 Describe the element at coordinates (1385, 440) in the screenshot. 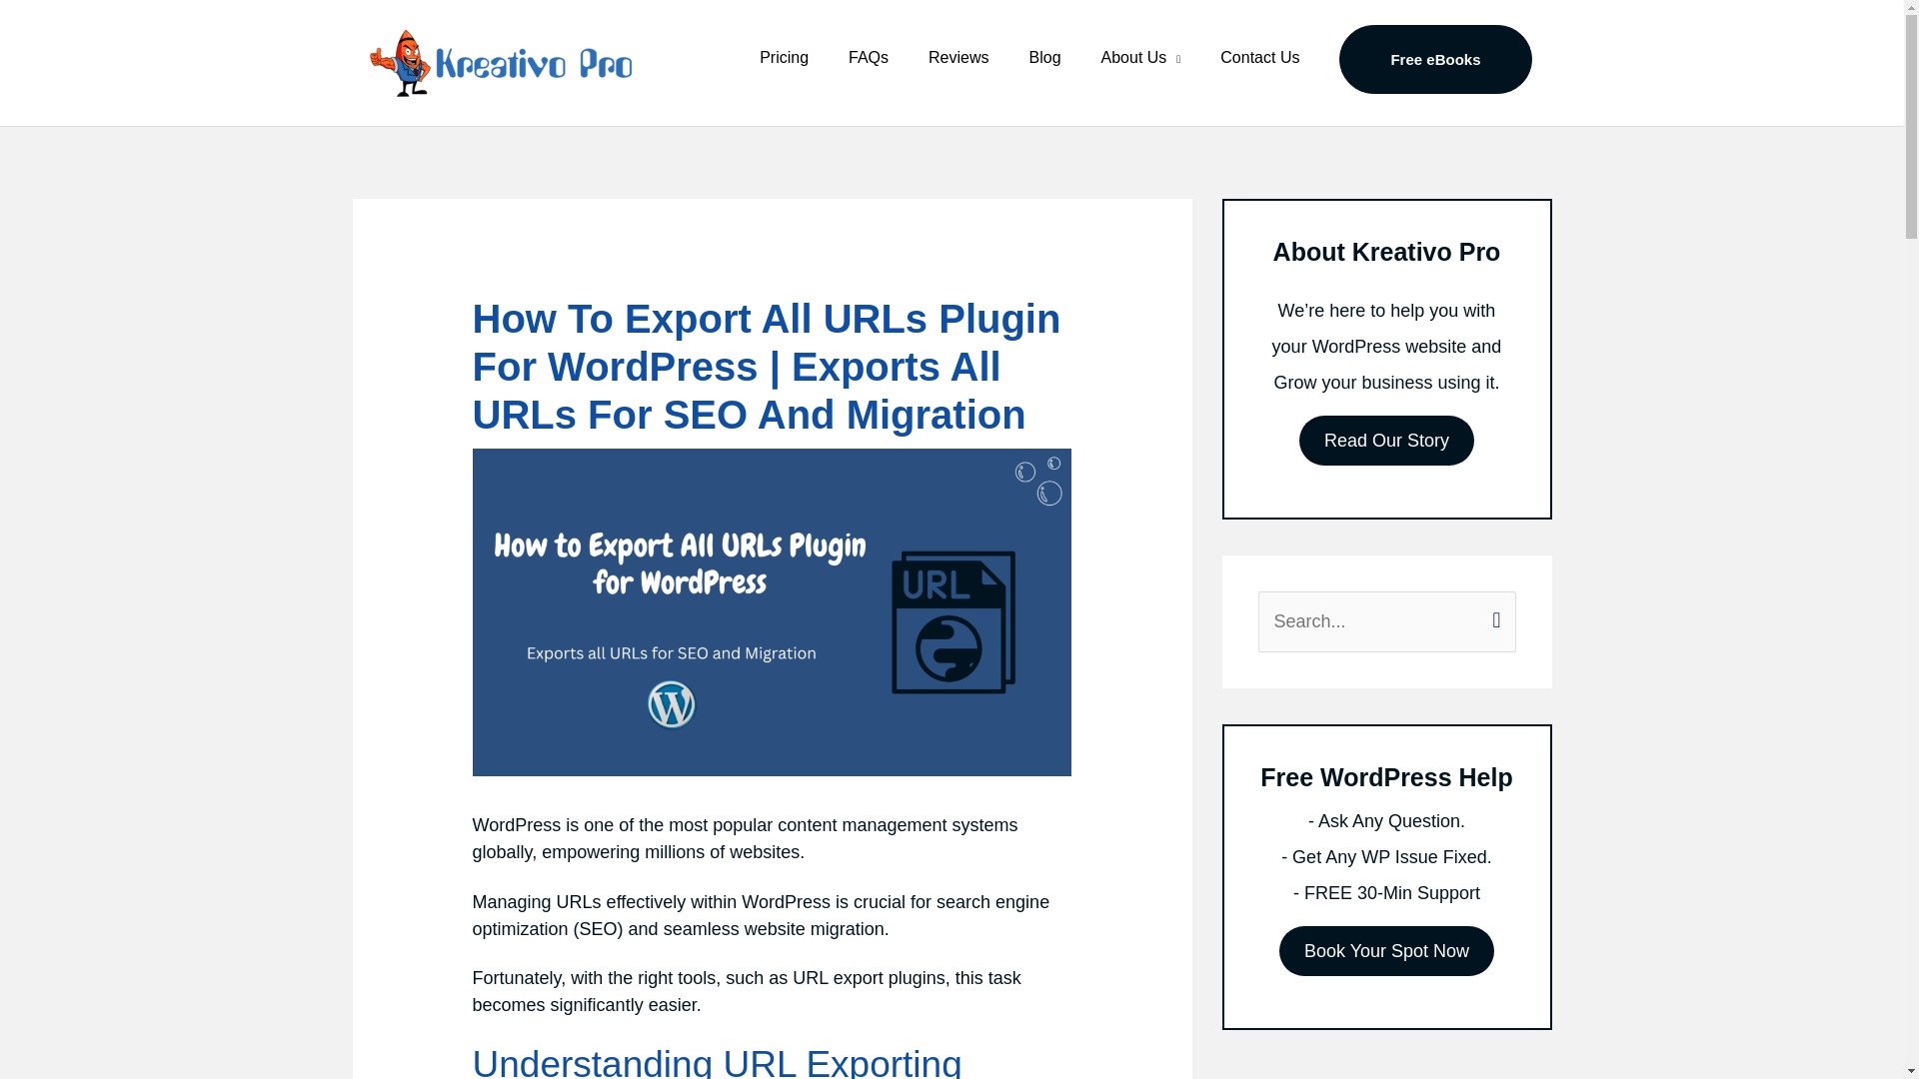

I see `Read Our Story` at that location.